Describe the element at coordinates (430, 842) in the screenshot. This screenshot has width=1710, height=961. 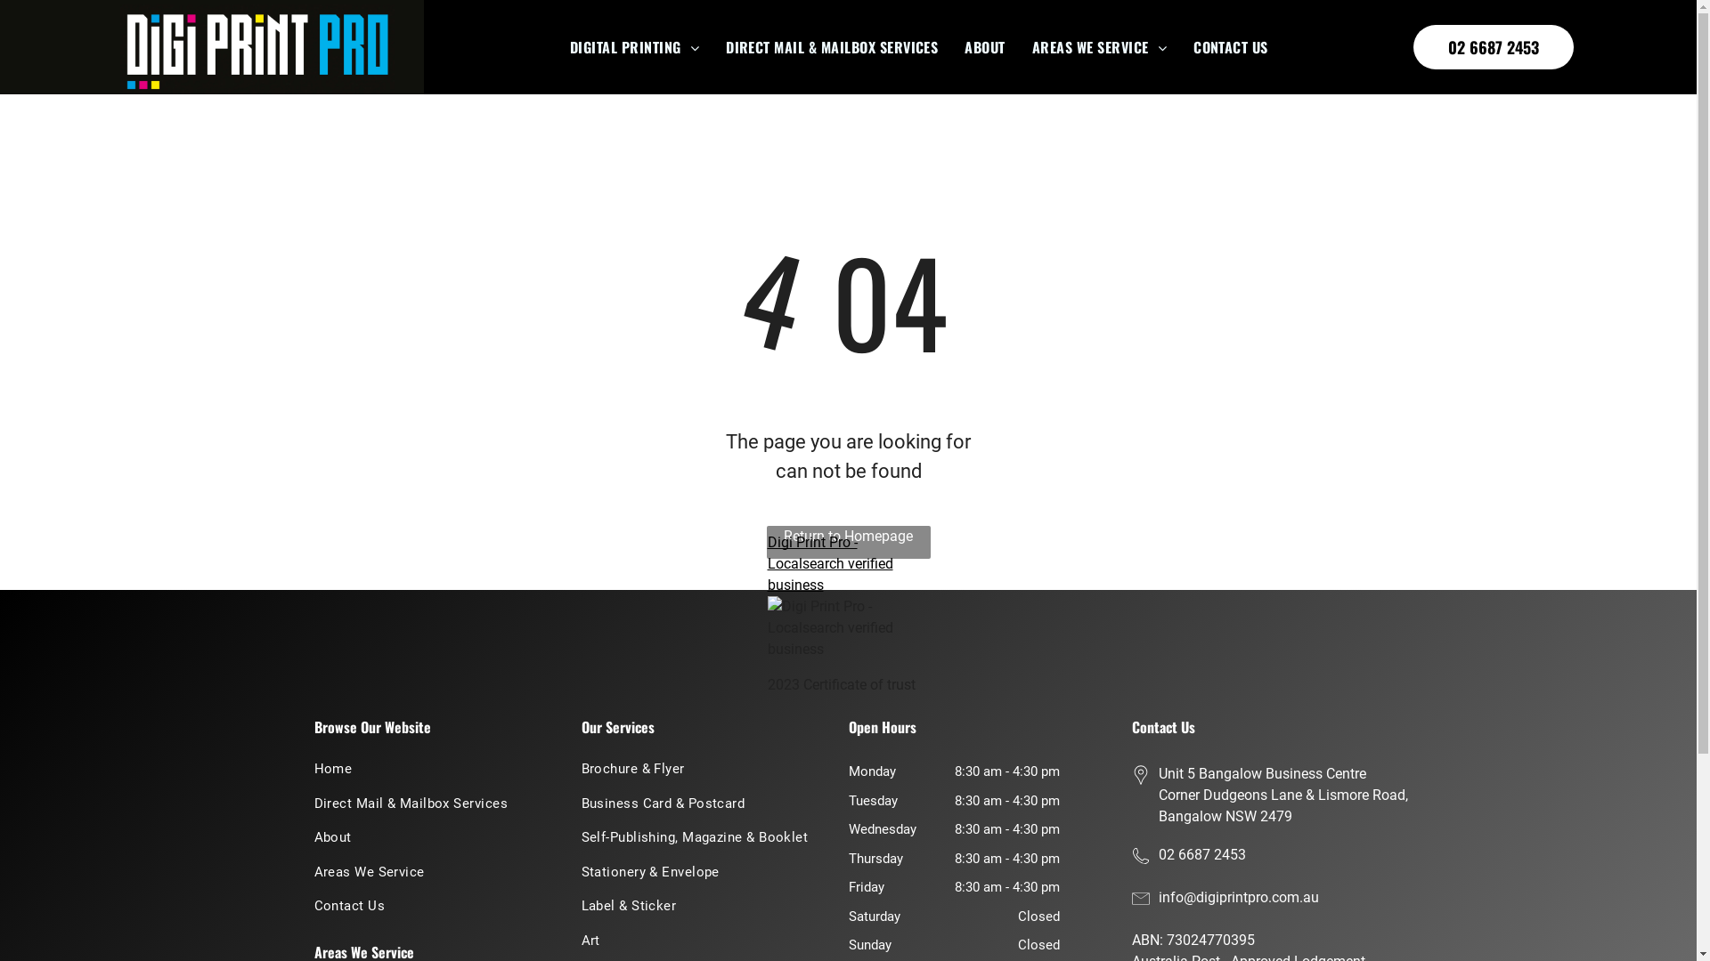
I see `About` at that location.